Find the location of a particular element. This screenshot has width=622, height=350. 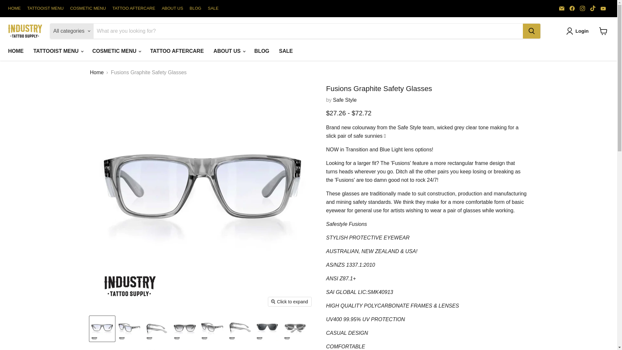

Find us on Facebook is located at coordinates (572, 8).